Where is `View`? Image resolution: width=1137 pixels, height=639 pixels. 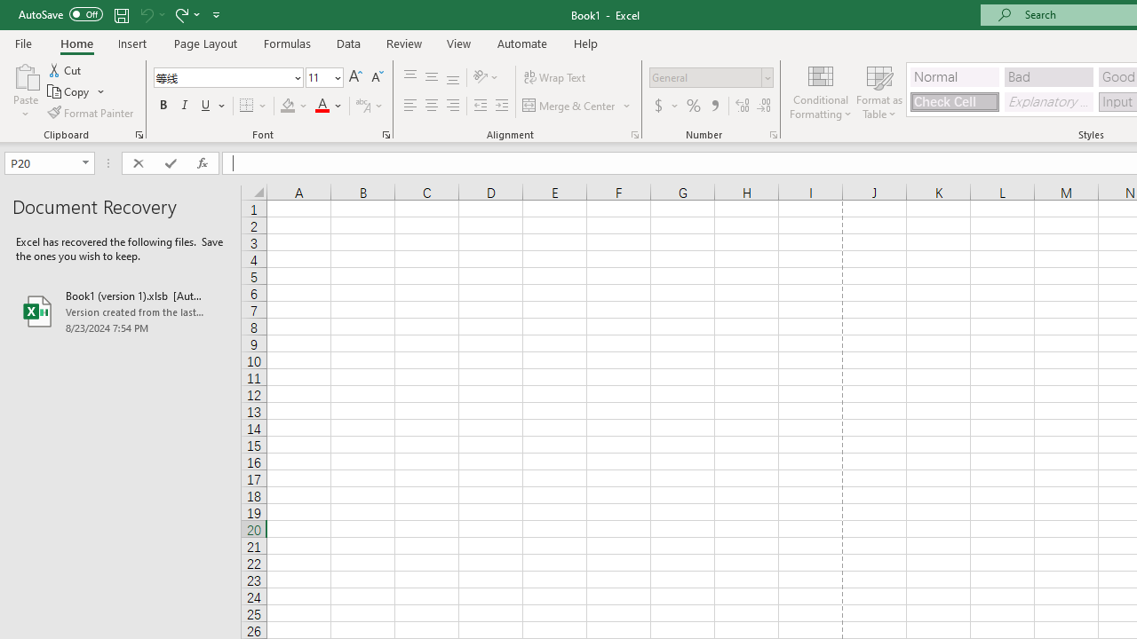
View is located at coordinates (459, 43).